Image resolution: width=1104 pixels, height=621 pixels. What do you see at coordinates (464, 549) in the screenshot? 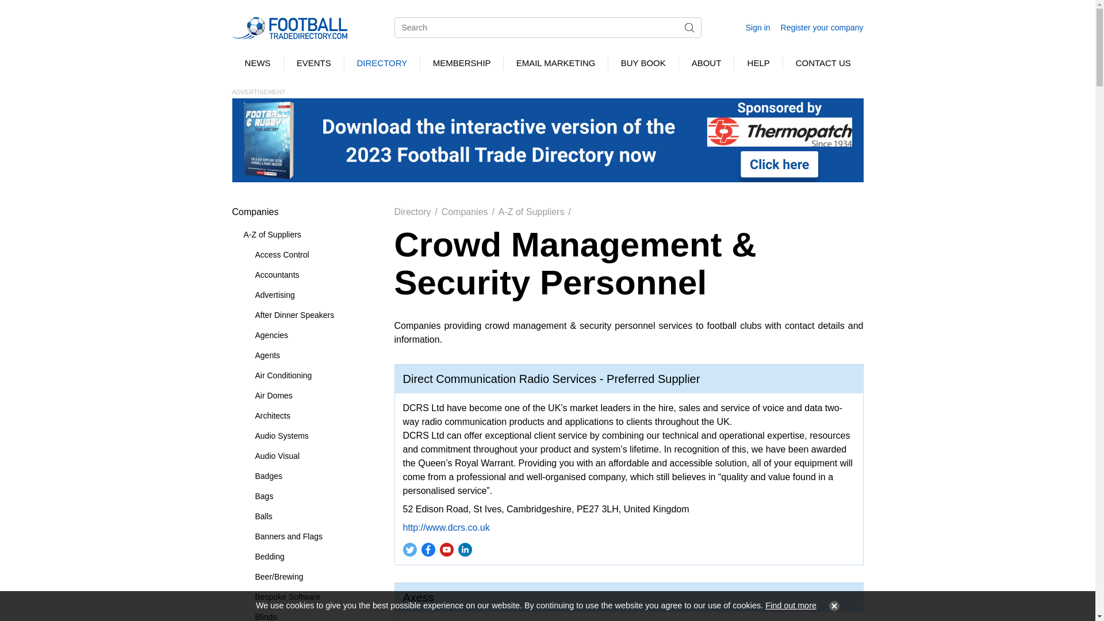
I see `LinkedIn` at bounding box center [464, 549].